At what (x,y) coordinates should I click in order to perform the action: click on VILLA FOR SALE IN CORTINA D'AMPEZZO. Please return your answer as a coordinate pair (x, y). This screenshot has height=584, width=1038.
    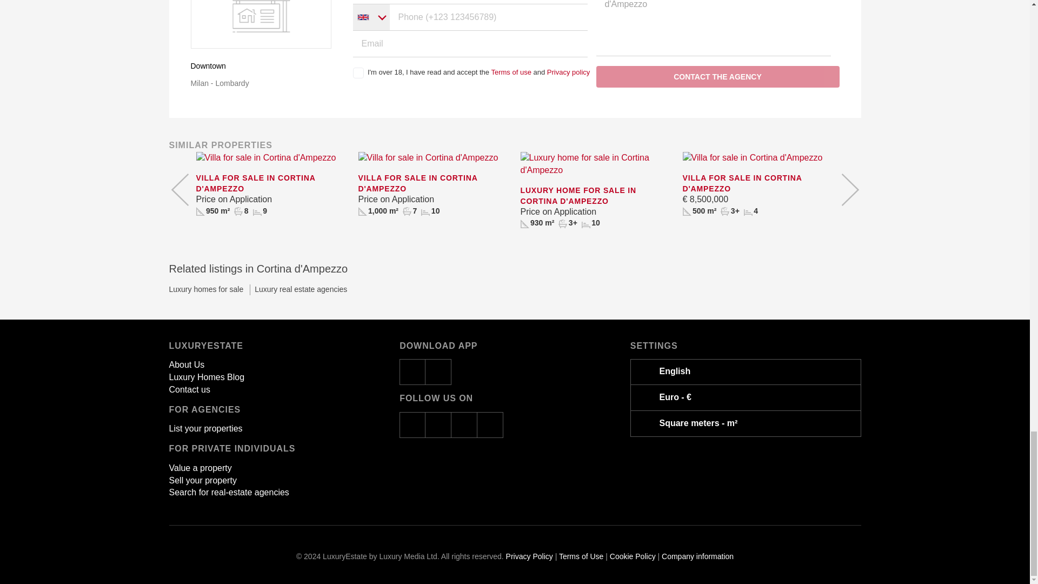
    Looking at the image, I should click on (271, 183).